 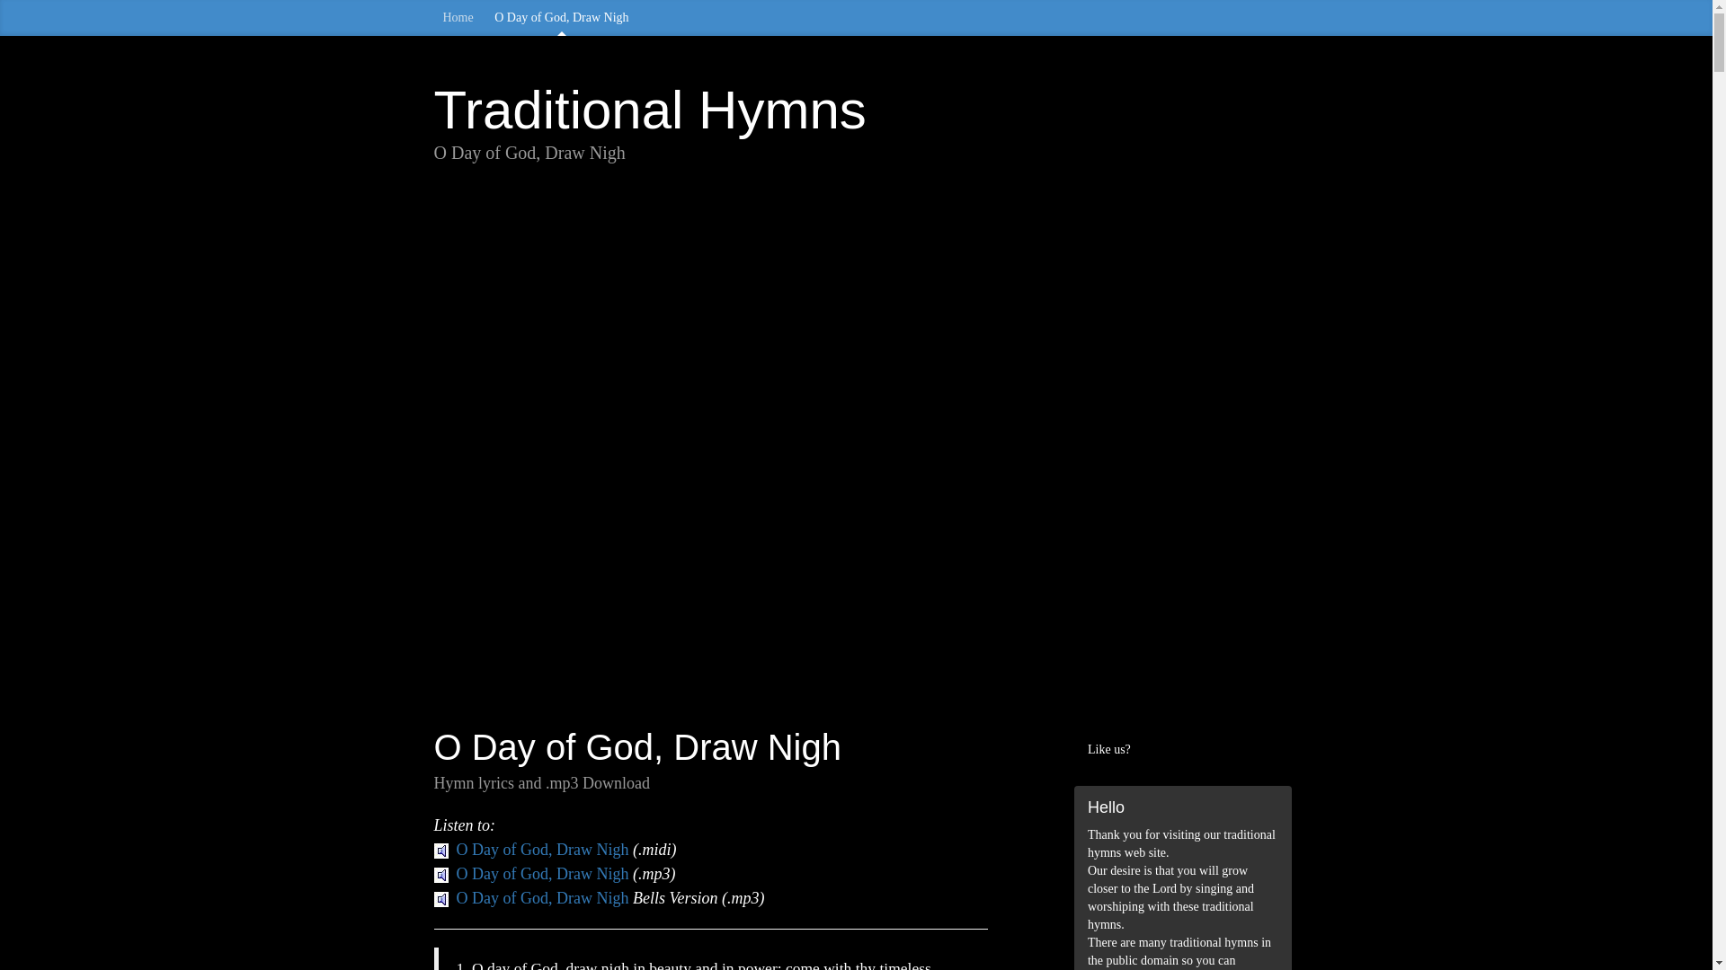 What do you see at coordinates (561, 18) in the screenshot?
I see `O Day of God, Draw Nigh` at bounding box center [561, 18].